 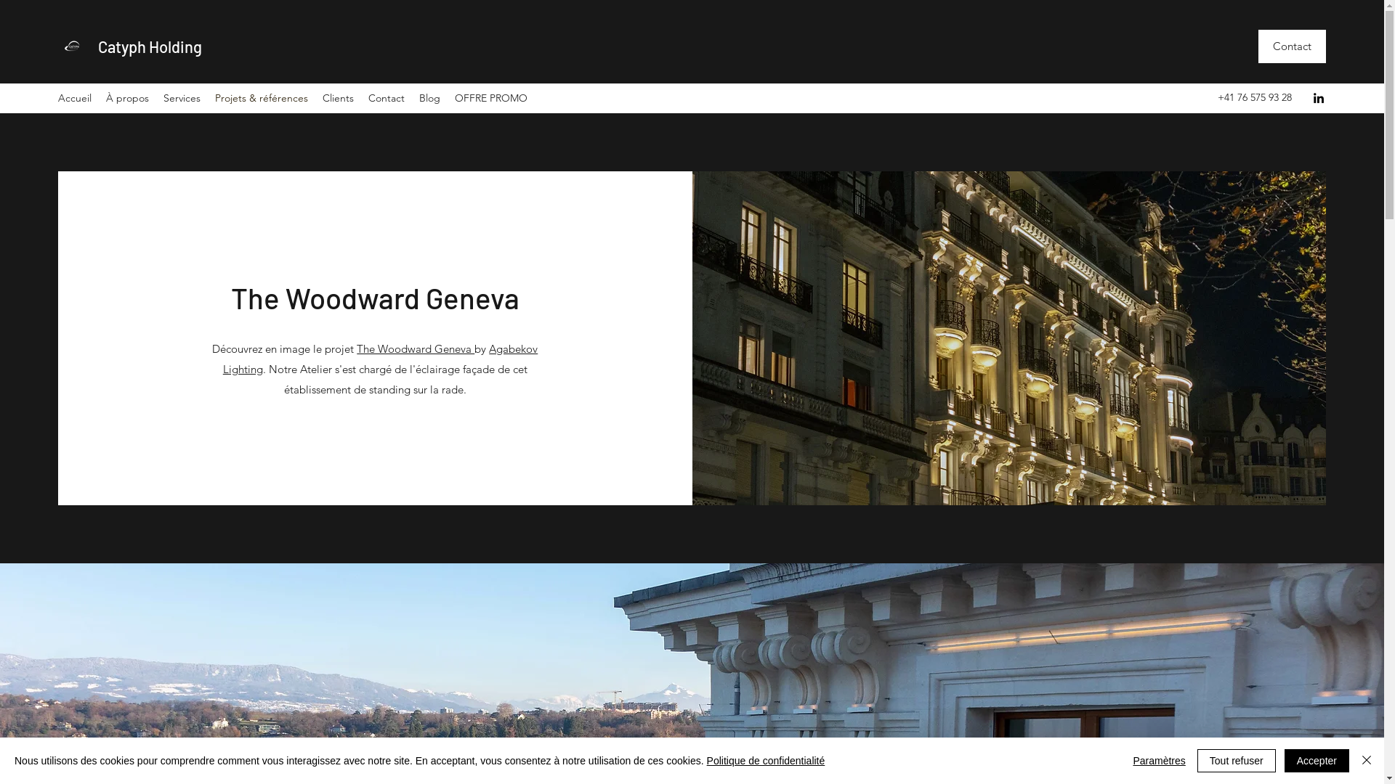 What do you see at coordinates (75, 99) in the screenshot?
I see `Accueil` at bounding box center [75, 99].